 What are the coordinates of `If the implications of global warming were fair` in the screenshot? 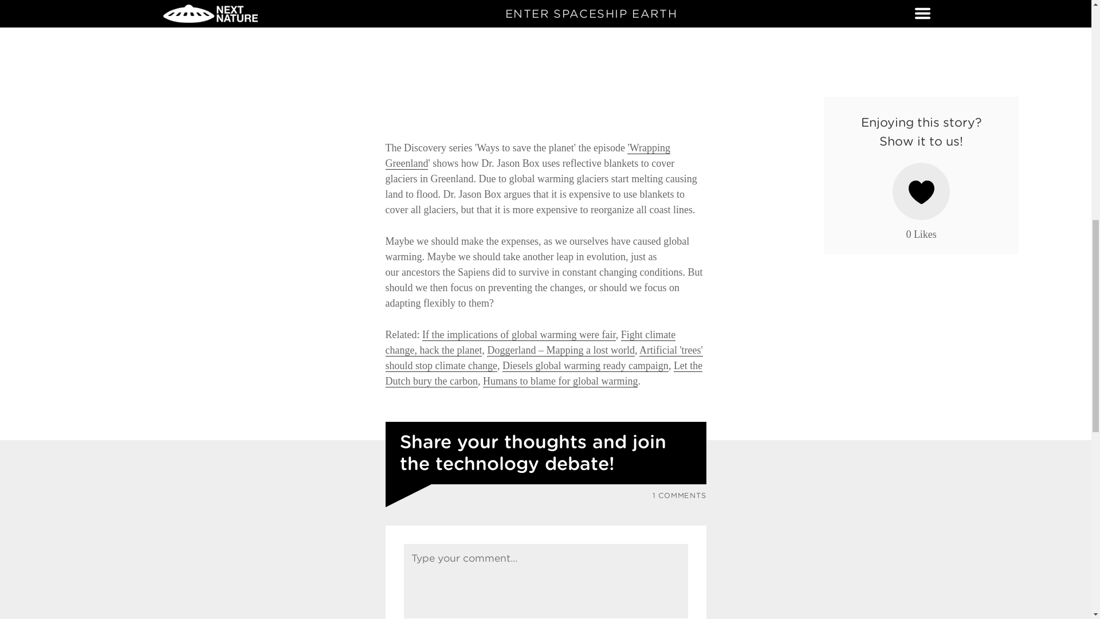 It's located at (519, 335).